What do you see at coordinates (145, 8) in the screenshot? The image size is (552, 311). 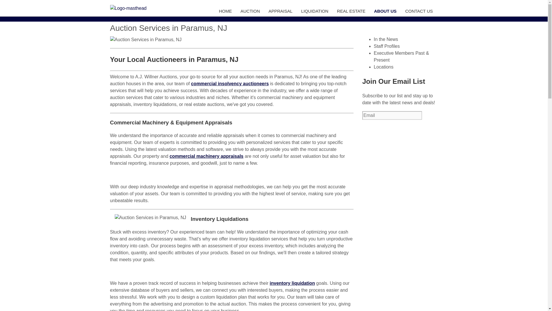 I see `A.J. Willner Auctions` at bounding box center [145, 8].